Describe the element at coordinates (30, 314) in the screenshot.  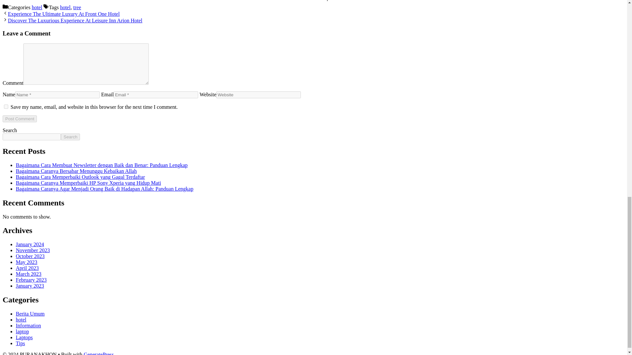
I see `Berita Umum` at that location.